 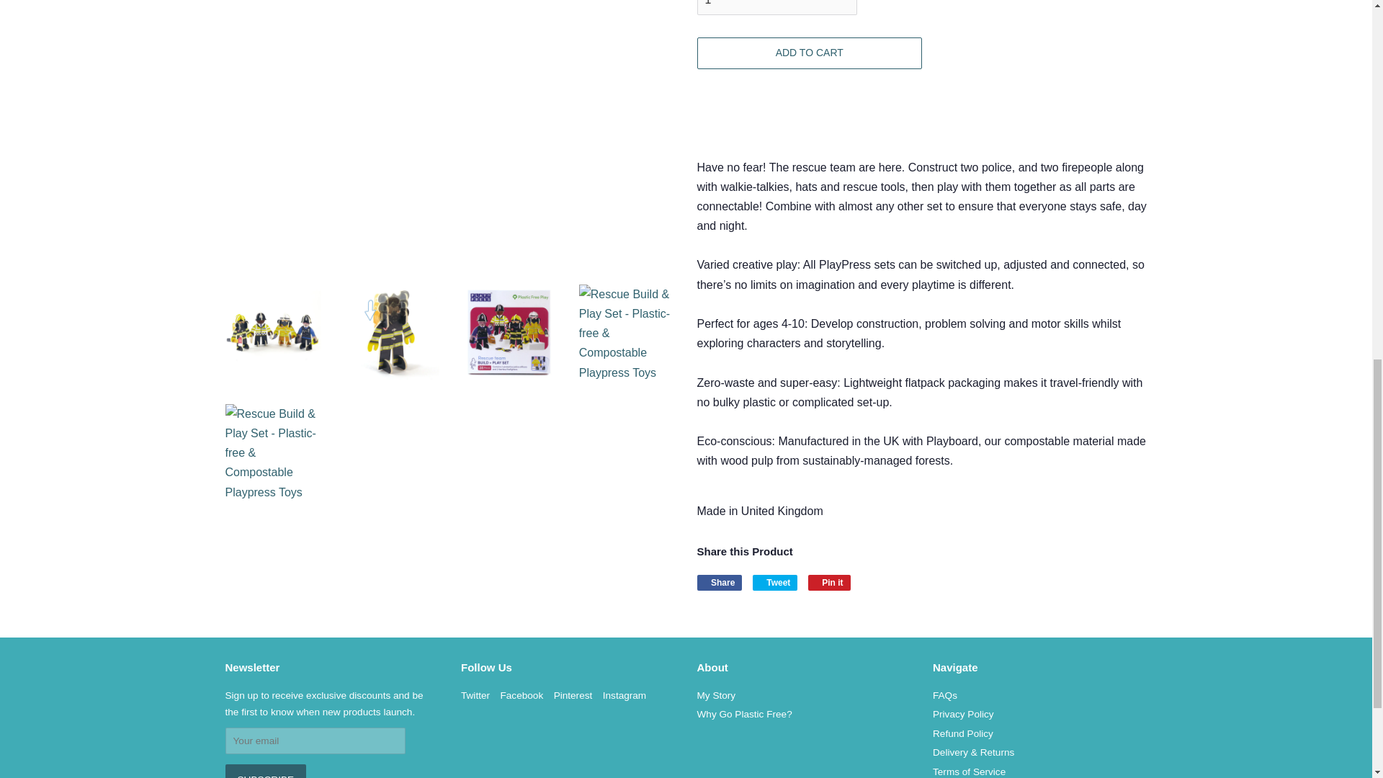 What do you see at coordinates (475, 695) in the screenshot?
I see `Plastic Free Baby on Twitter` at bounding box center [475, 695].